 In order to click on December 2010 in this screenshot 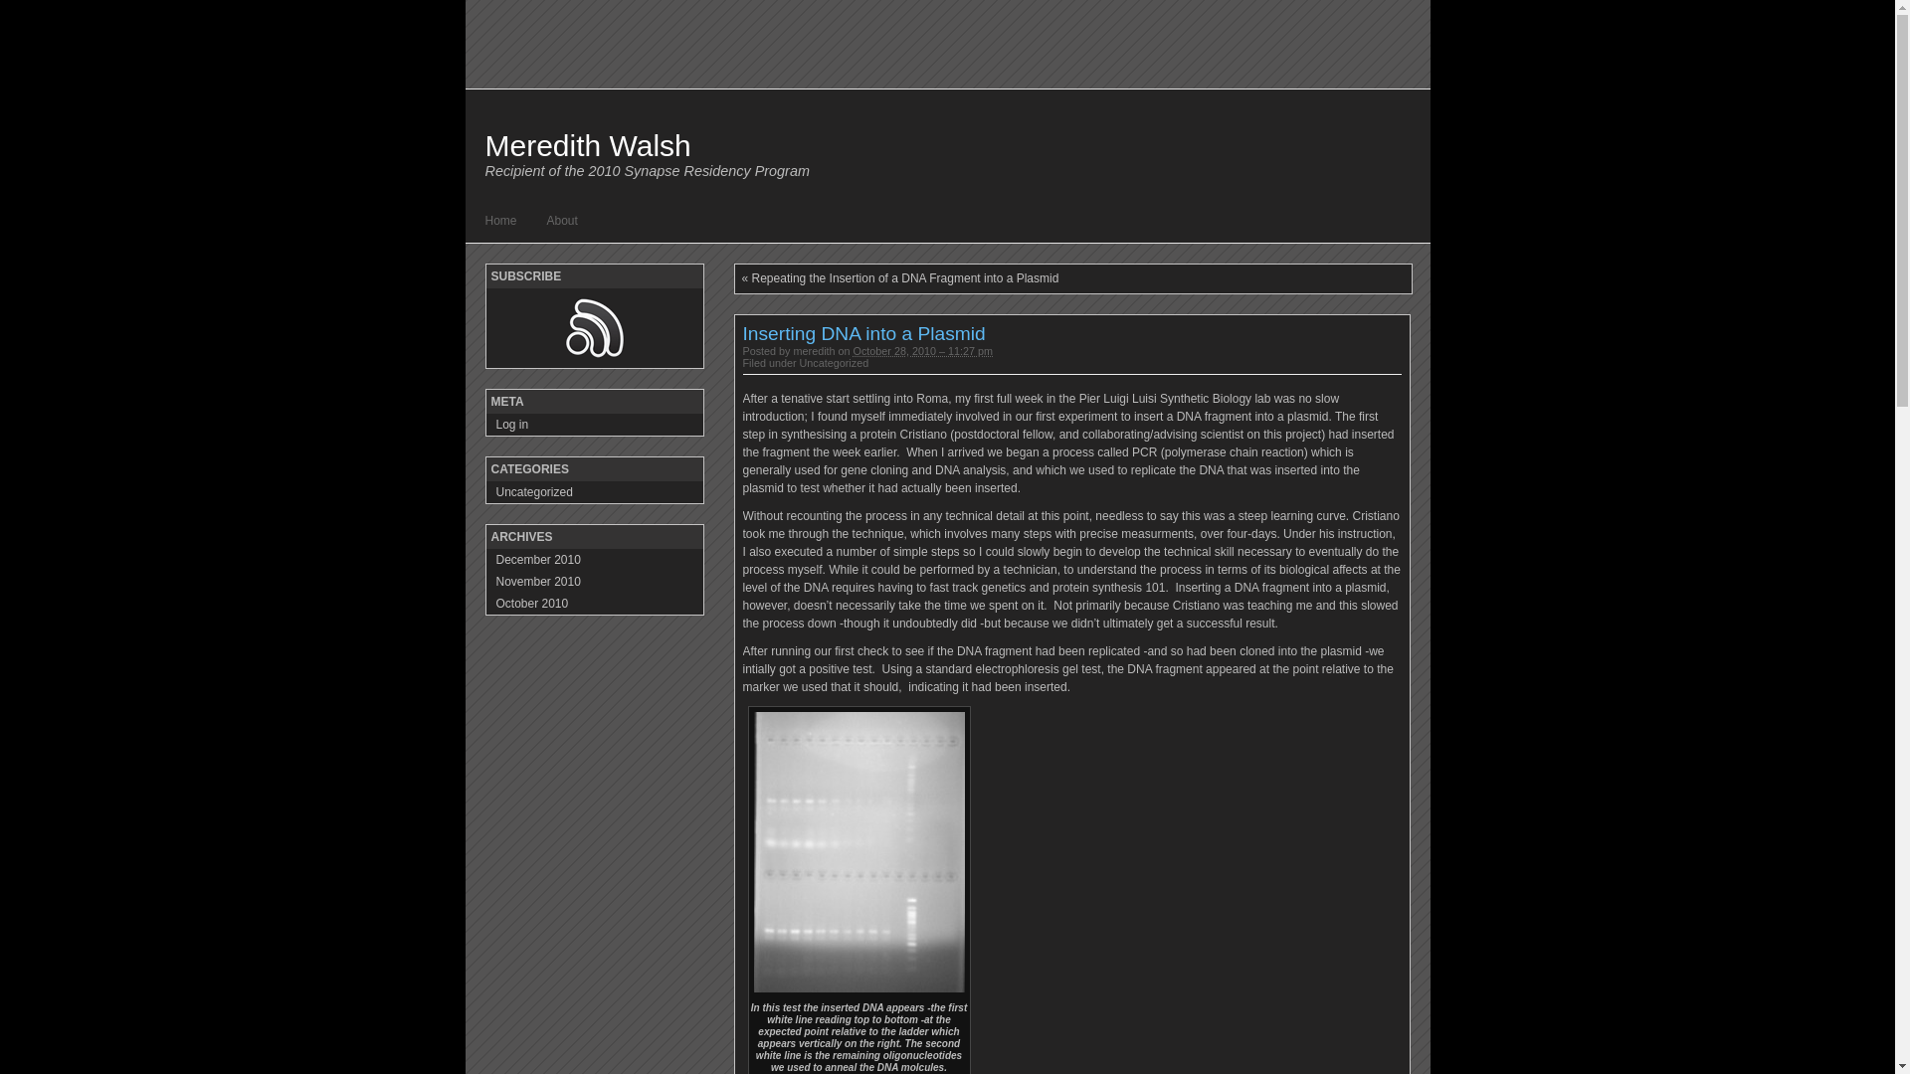, I will do `click(594, 560)`.